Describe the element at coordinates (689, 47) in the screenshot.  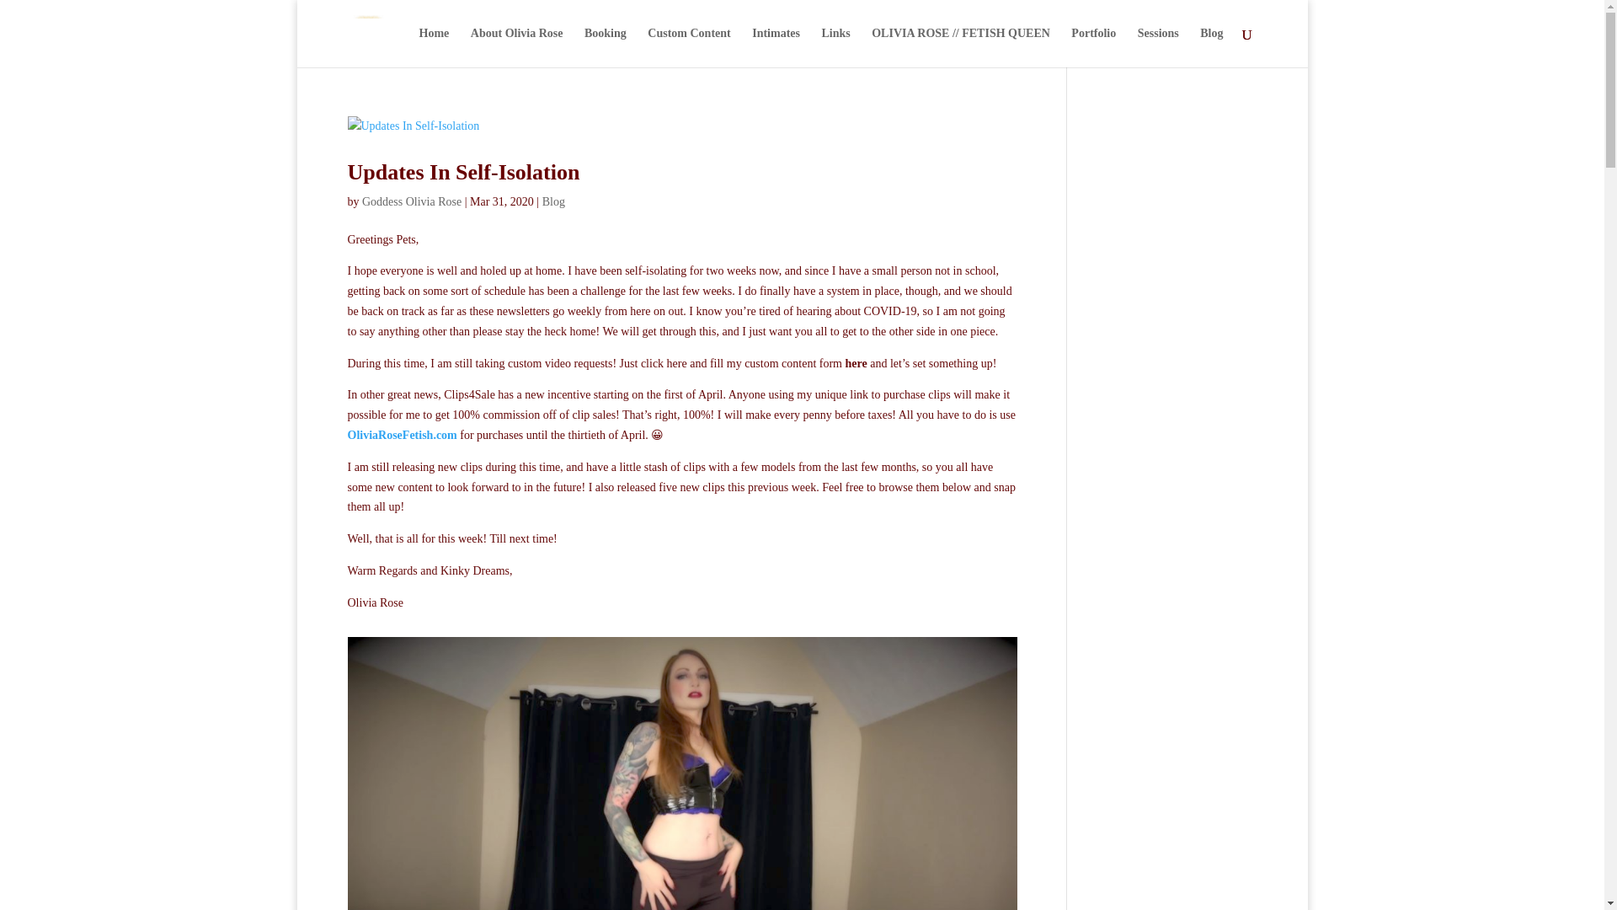
I see `Custom Content` at that location.